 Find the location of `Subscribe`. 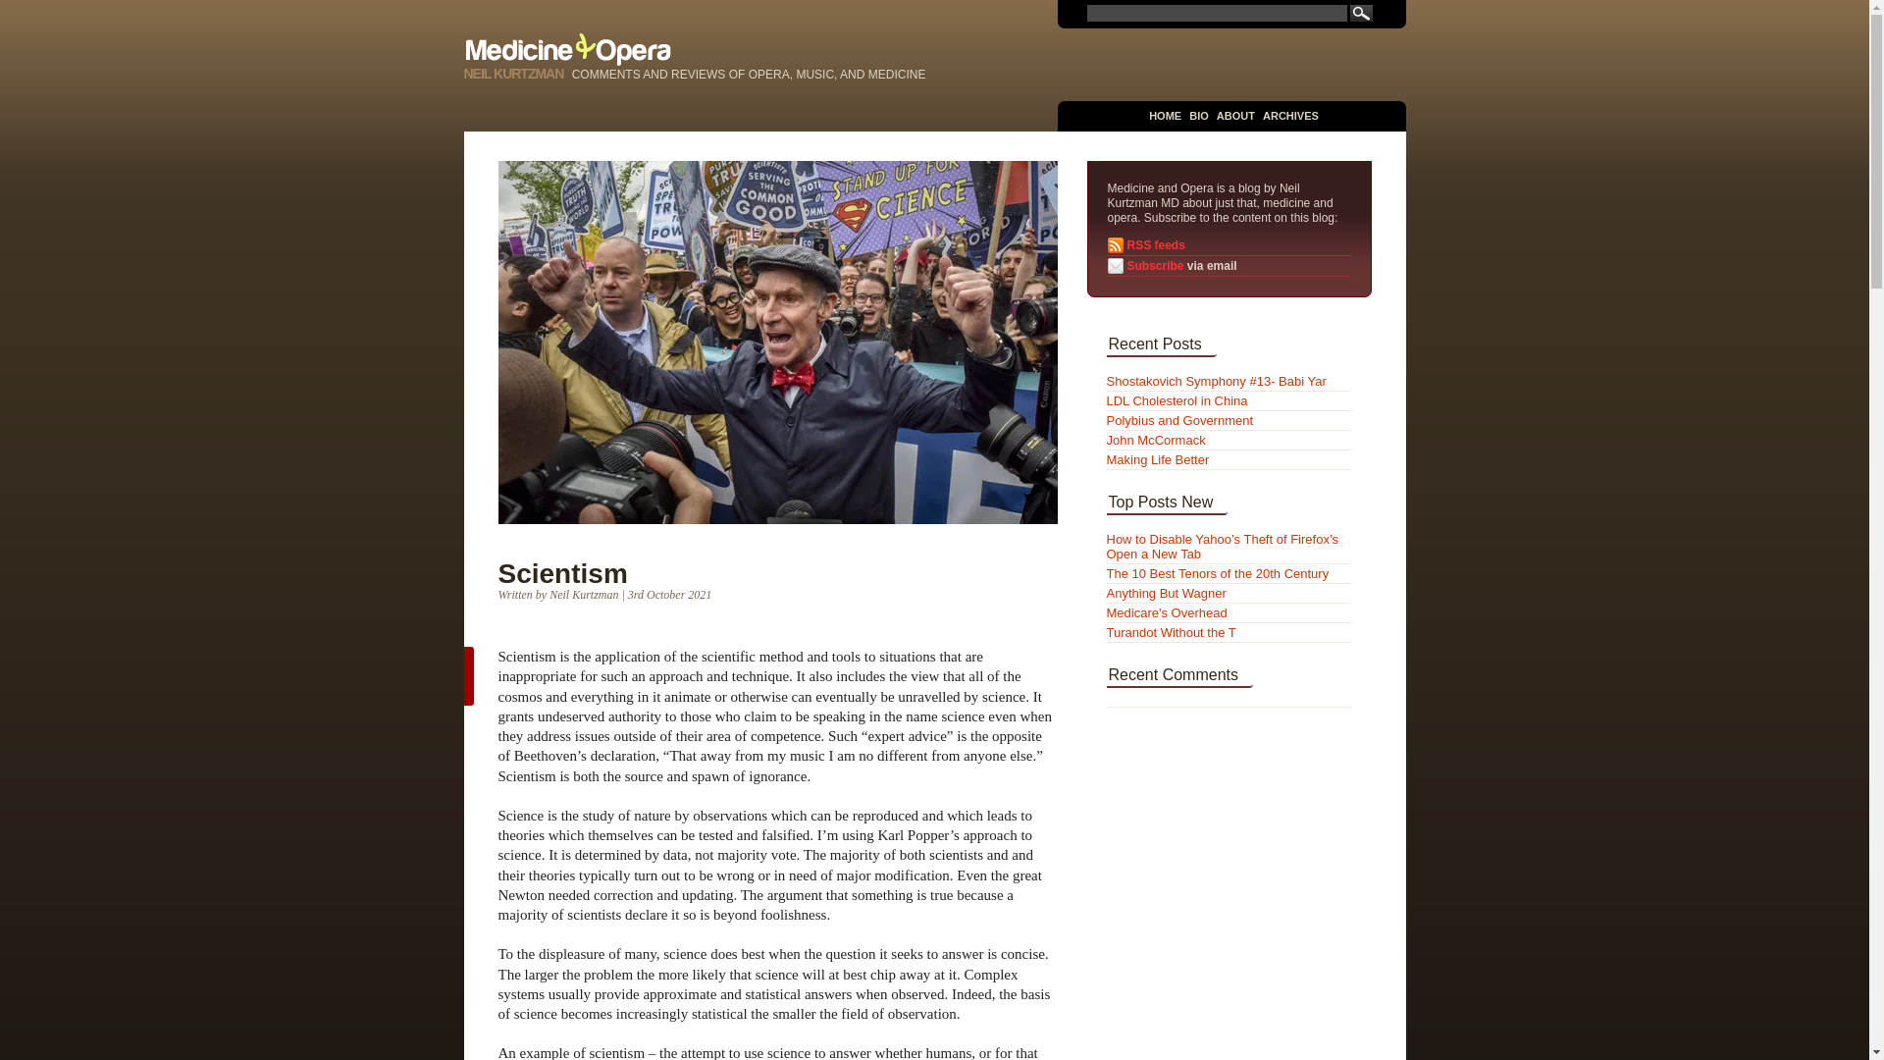

Subscribe is located at coordinates (1154, 265).